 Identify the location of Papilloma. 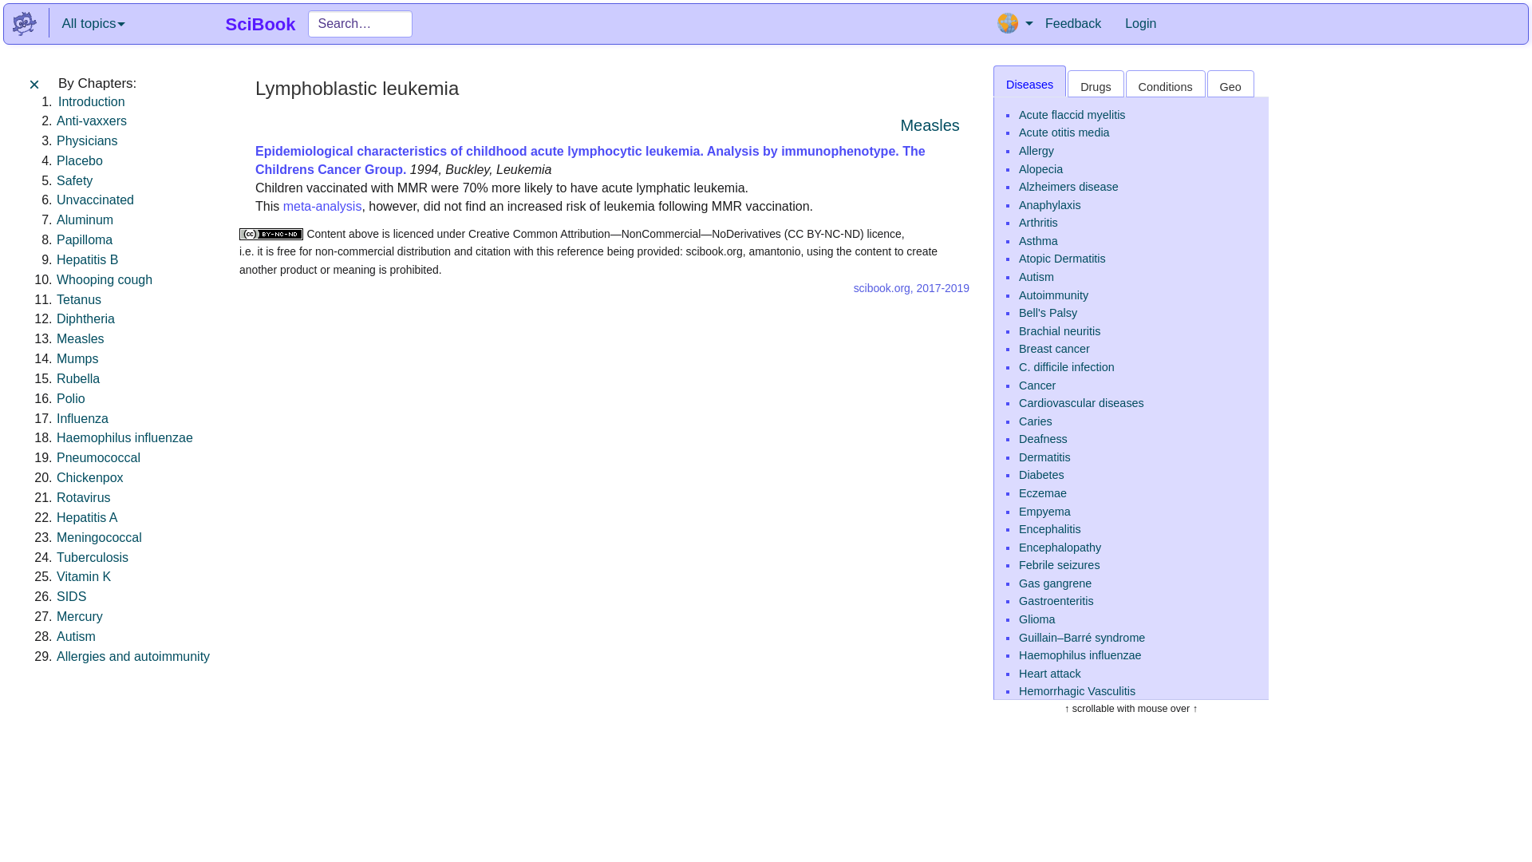
(85, 239).